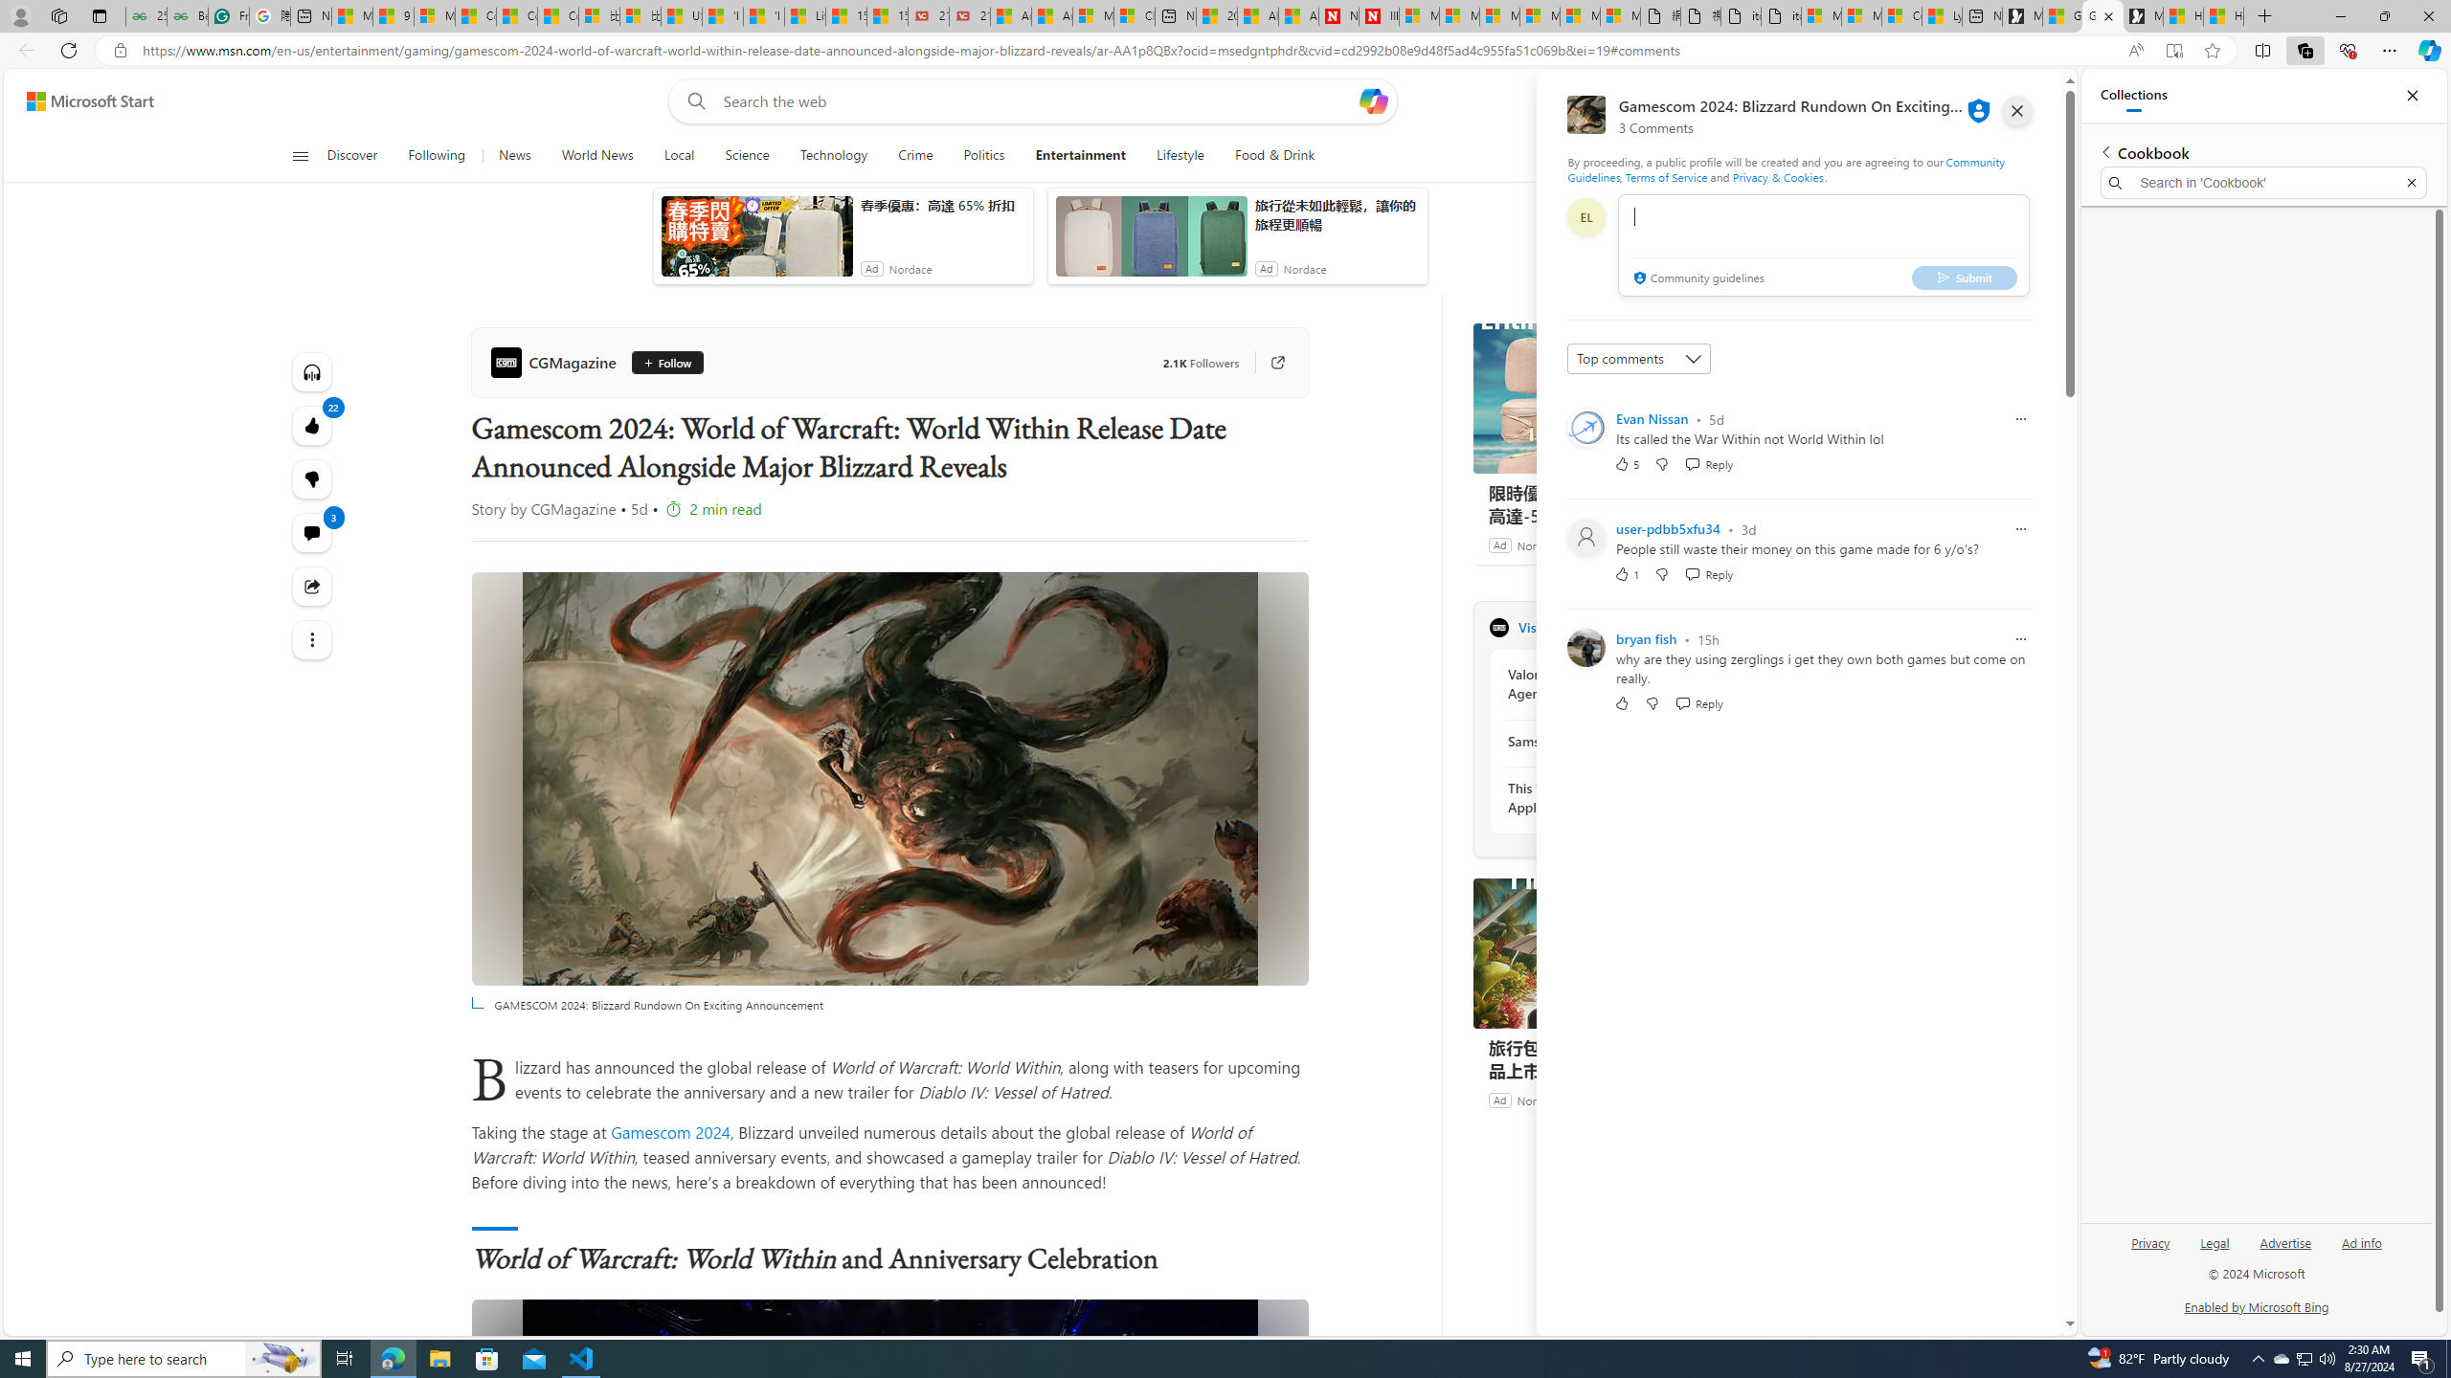 Image resolution: width=2451 pixels, height=1378 pixels. Describe the element at coordinates (2411, 183) in the screenshot. I see `Exit search` at that location.